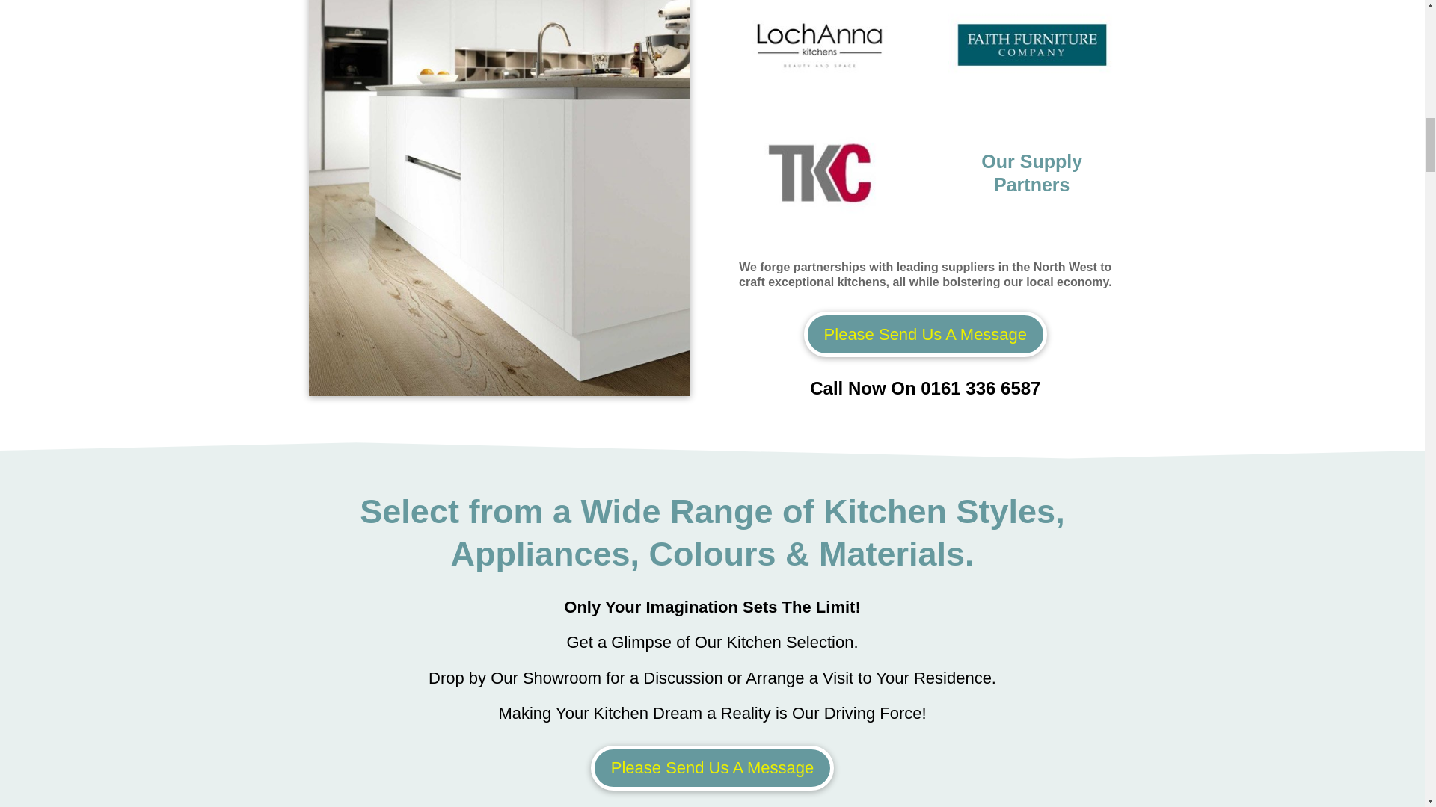  Describe the element at coordinates (924, 389) in the screenshot. I see `Call Now On 0161 336 6587` at that location.